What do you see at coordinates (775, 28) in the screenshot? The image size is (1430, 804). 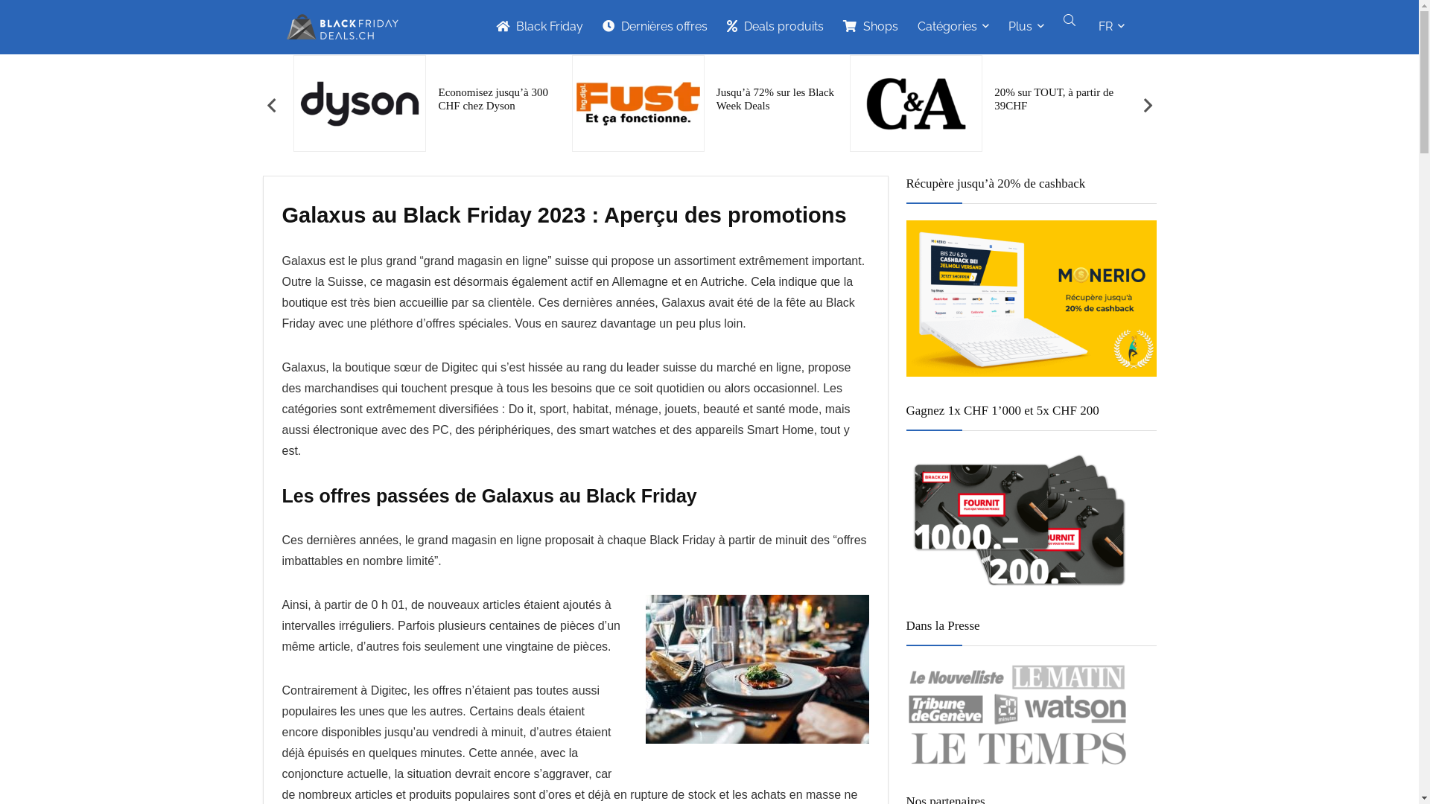 I see `Deals produits` at bounding box center [775, 28].